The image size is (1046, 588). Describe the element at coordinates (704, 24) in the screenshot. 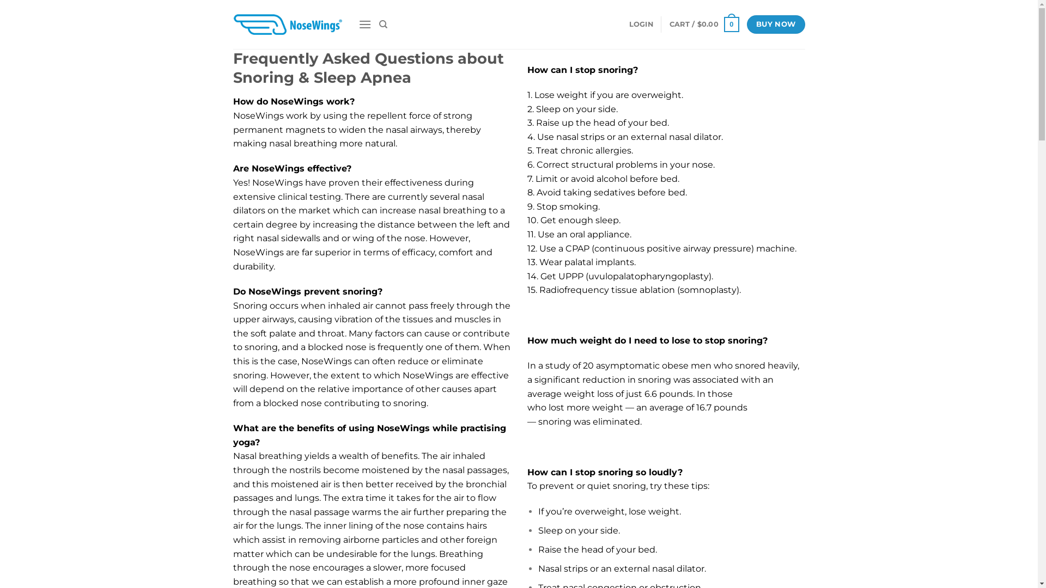

I see `CART / $0.00
0` at that location.